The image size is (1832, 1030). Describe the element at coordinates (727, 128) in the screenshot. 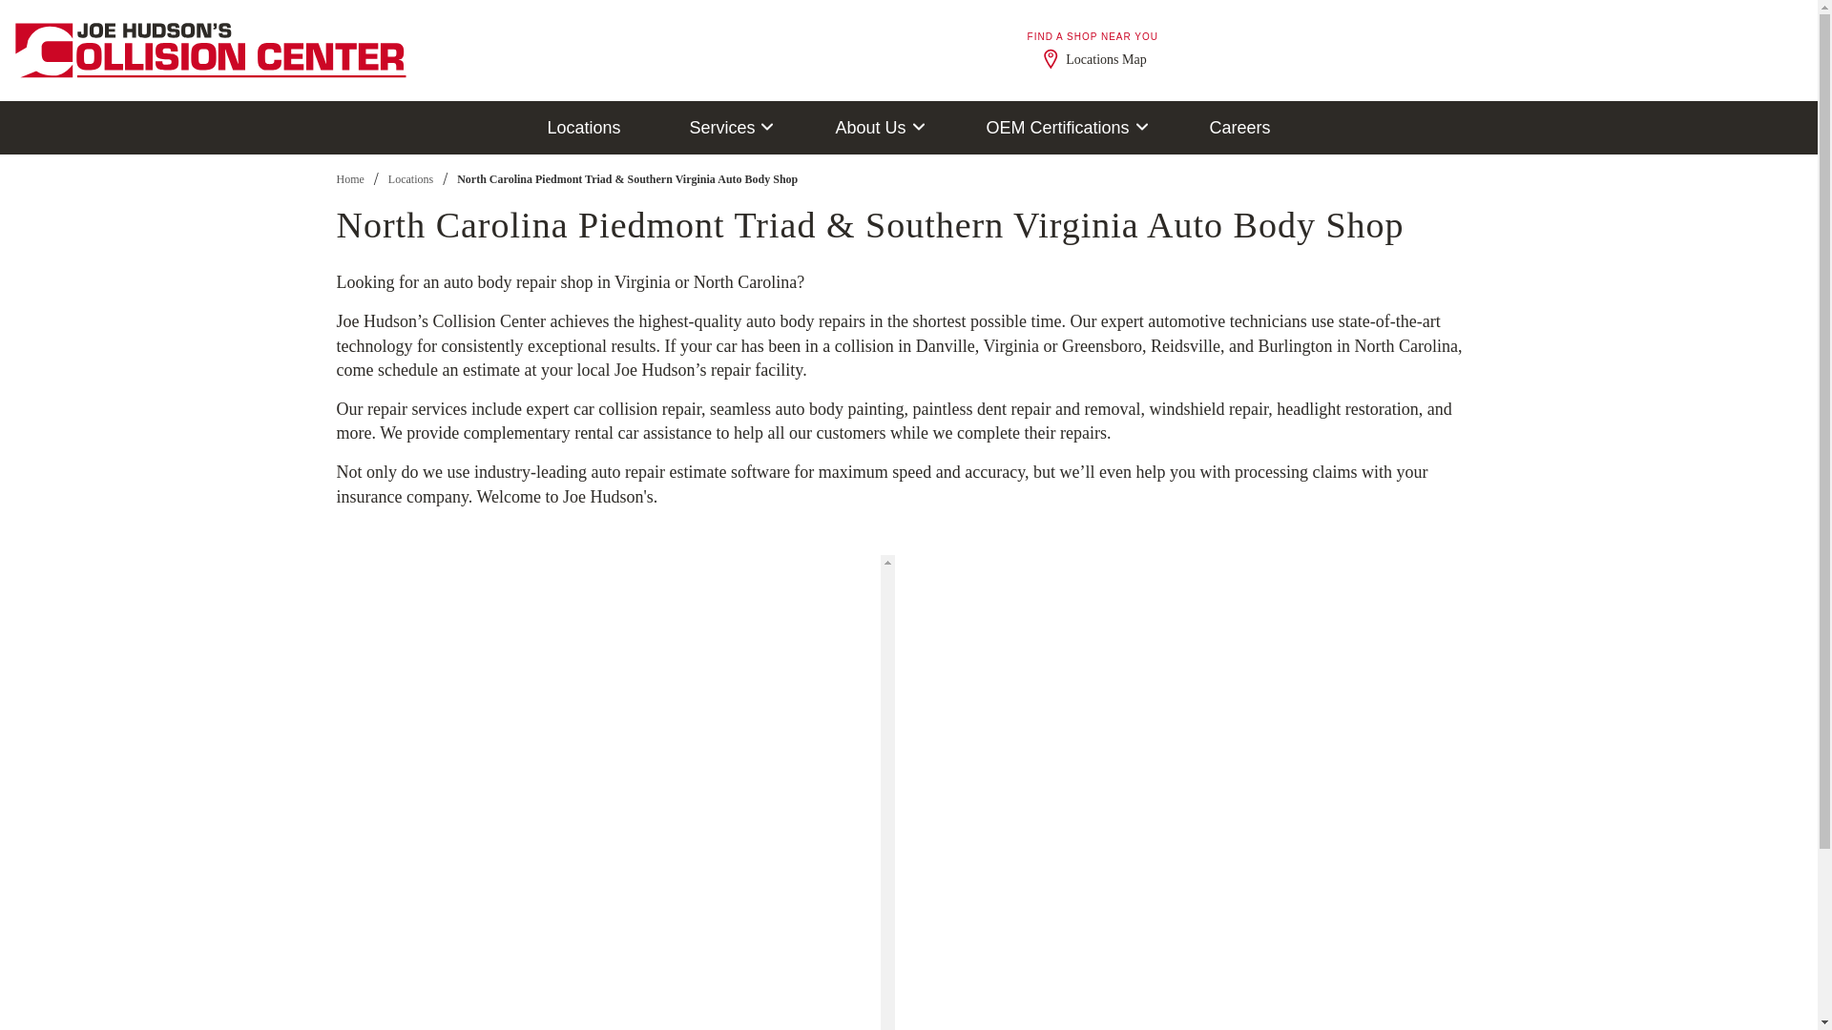

I see `Services` at that location.